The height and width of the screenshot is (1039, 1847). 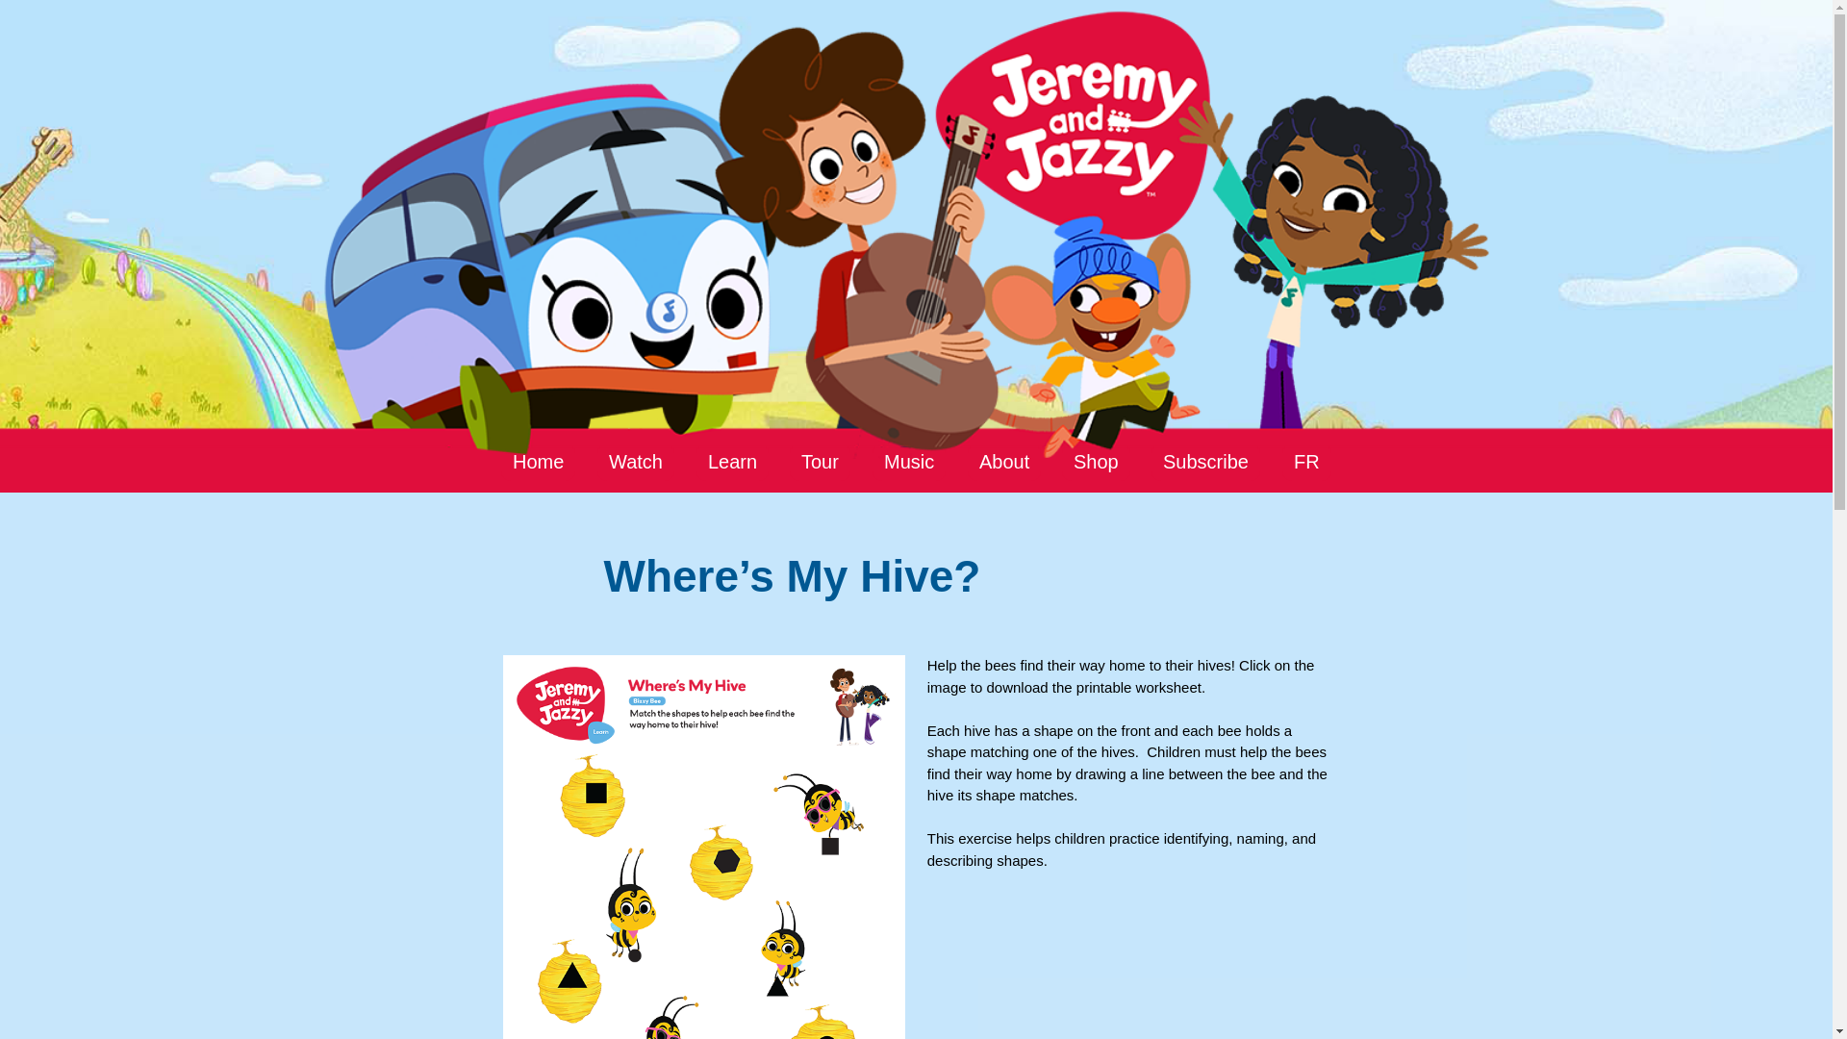 What do you see at coordinates (820, 462) in the screenshot?
I see `Tour` at bounding box center [820, 462].